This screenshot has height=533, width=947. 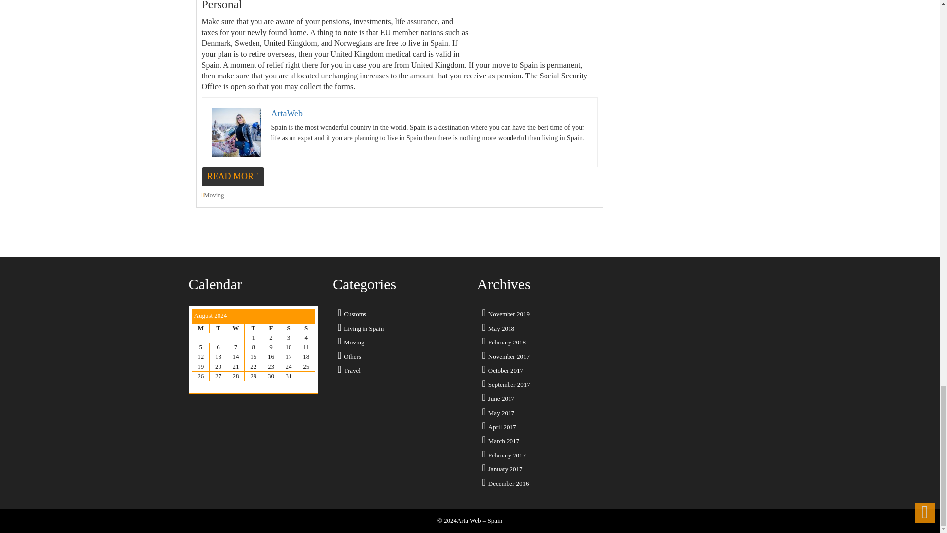 I want to click on READ MORE, so click(x=232, y=177).